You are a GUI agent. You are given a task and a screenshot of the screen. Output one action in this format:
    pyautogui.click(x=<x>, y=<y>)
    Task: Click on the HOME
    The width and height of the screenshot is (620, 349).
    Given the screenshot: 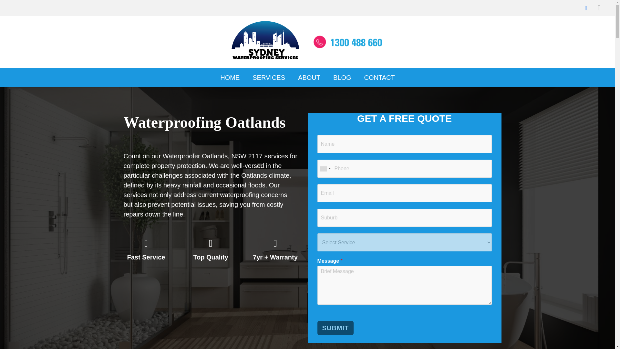 What is the action you would take?
    pyautogui.click(x=230, y=78)
    